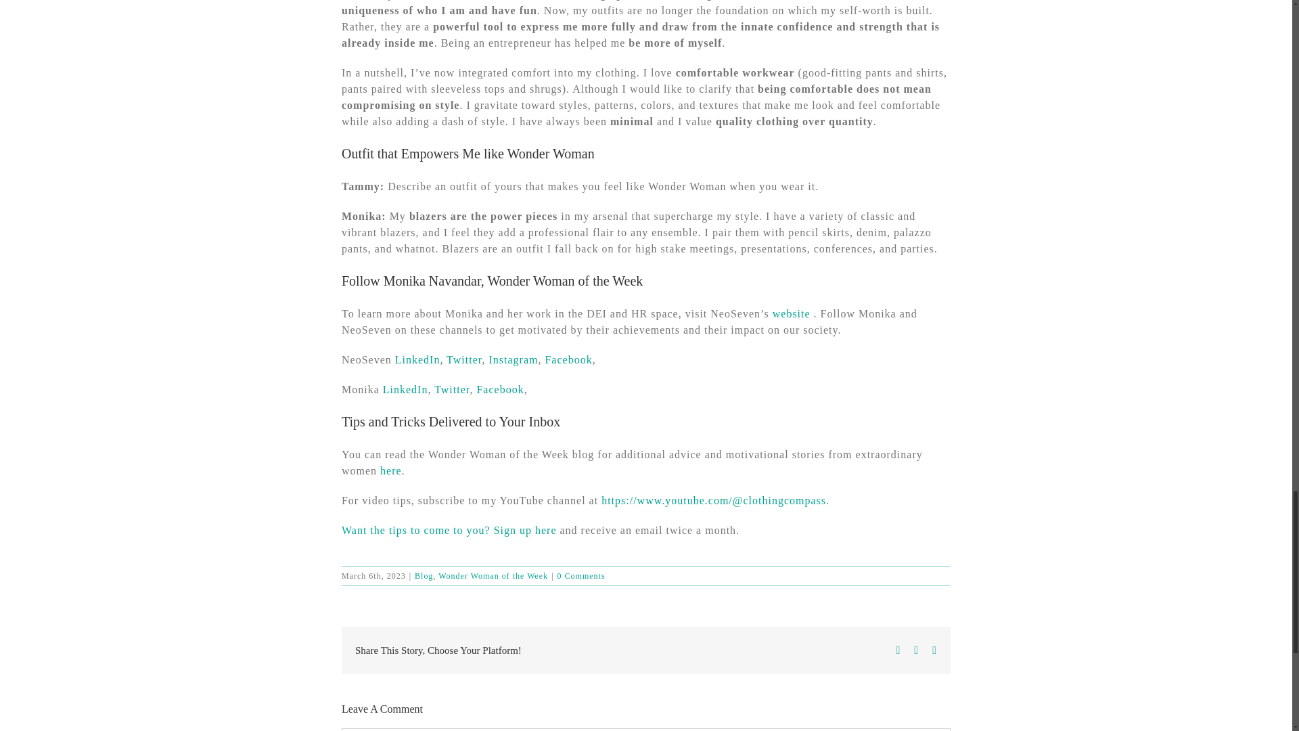 The height and width of the screenshot is (731, 1299). What do you see at coordinates (451, 390) in the screenshot?
I see `Twitter` at bounding box center [451, 390].